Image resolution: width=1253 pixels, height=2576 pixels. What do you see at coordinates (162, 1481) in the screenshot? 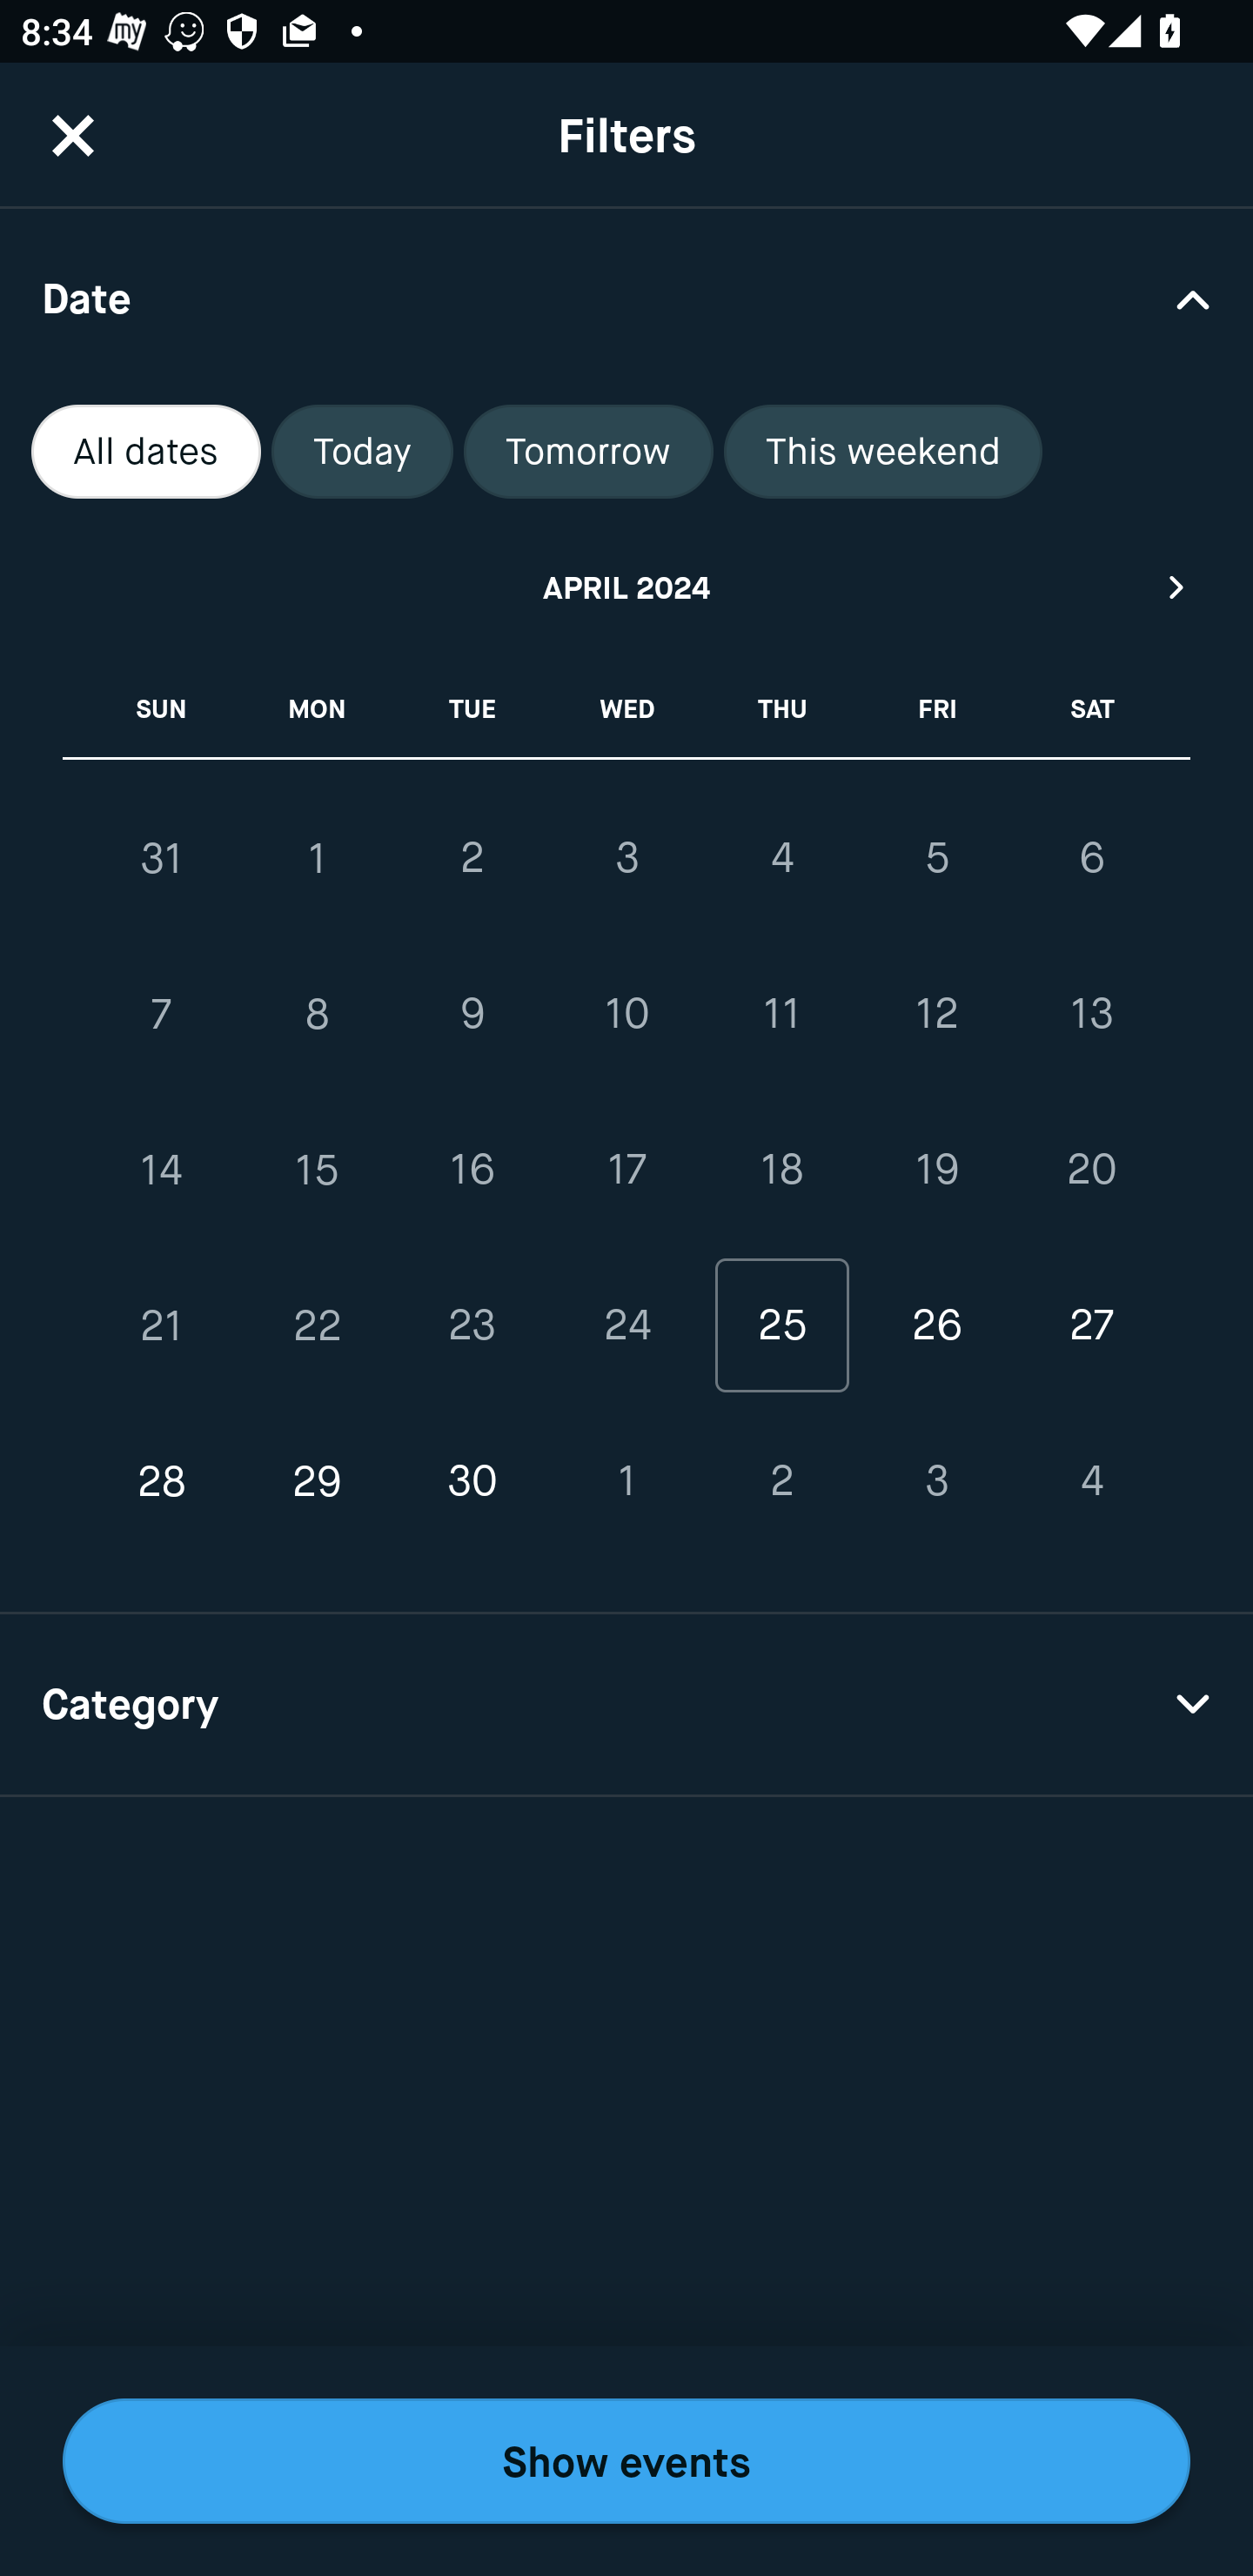
I see `28` at bounding box center [162, 1481].